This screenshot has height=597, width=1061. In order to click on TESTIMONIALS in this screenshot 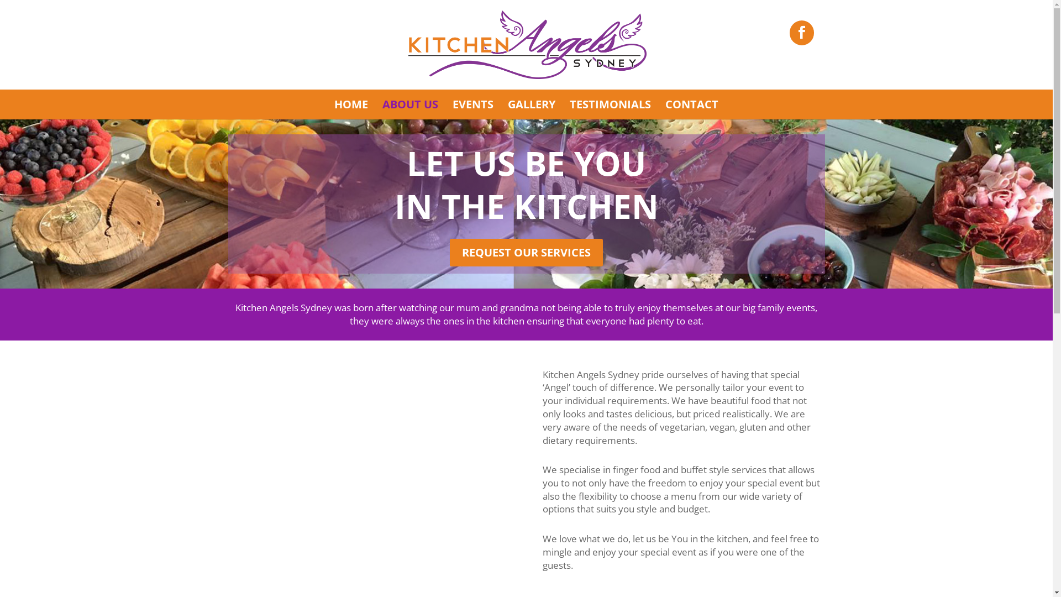, I will do `click(610, 110)`.